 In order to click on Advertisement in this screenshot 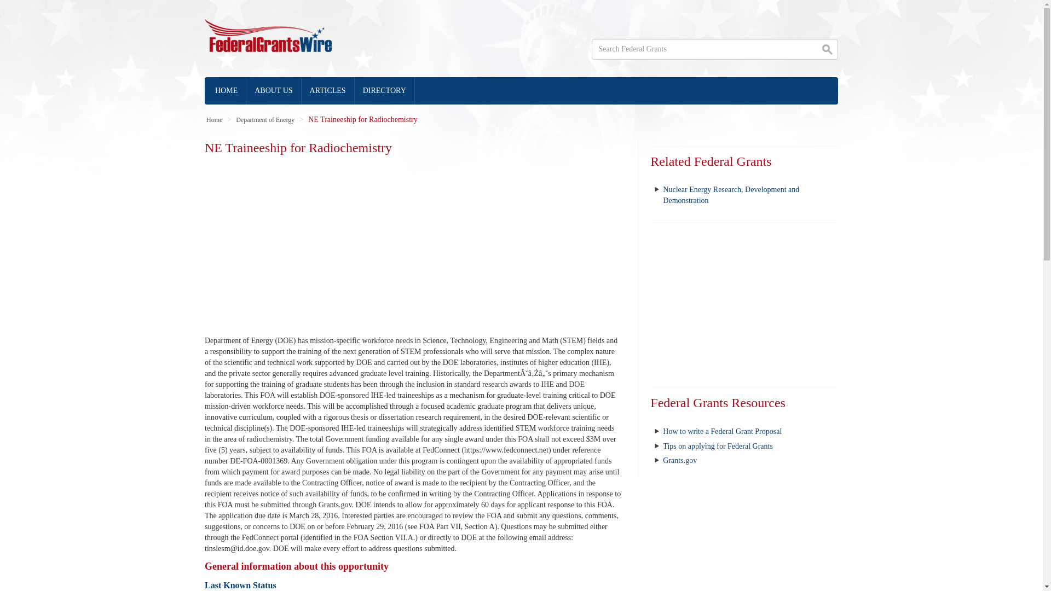, I will do `click(413, 242)`.